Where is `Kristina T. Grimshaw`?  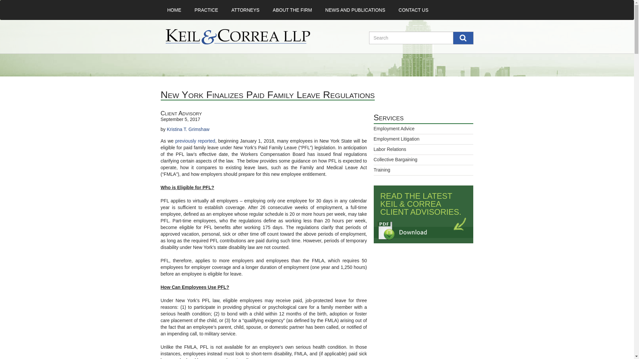
Kristina T. Grimshaw is located at coordinates (188, 129).